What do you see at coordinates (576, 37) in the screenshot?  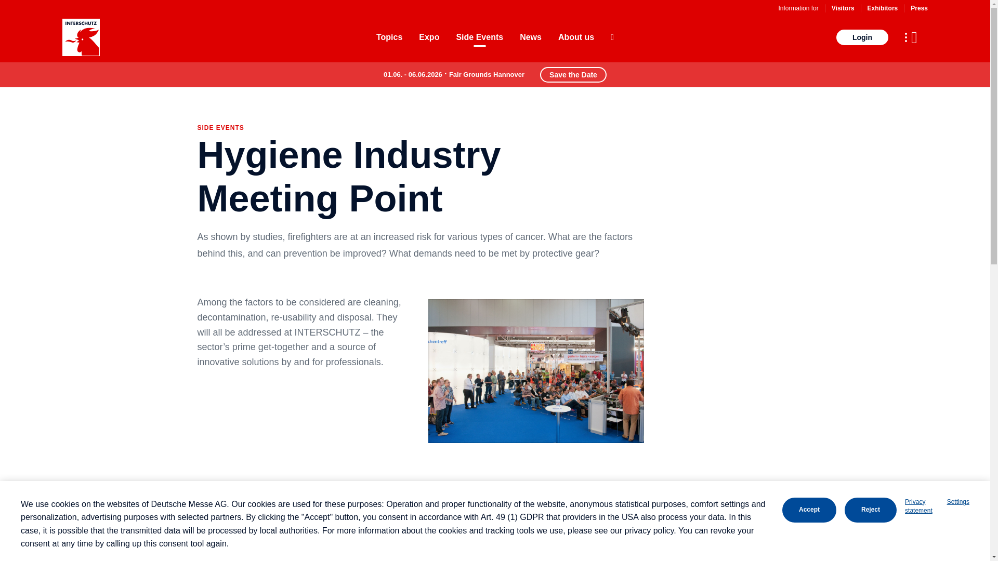 I see `About us` at bounding box center [576, 37].